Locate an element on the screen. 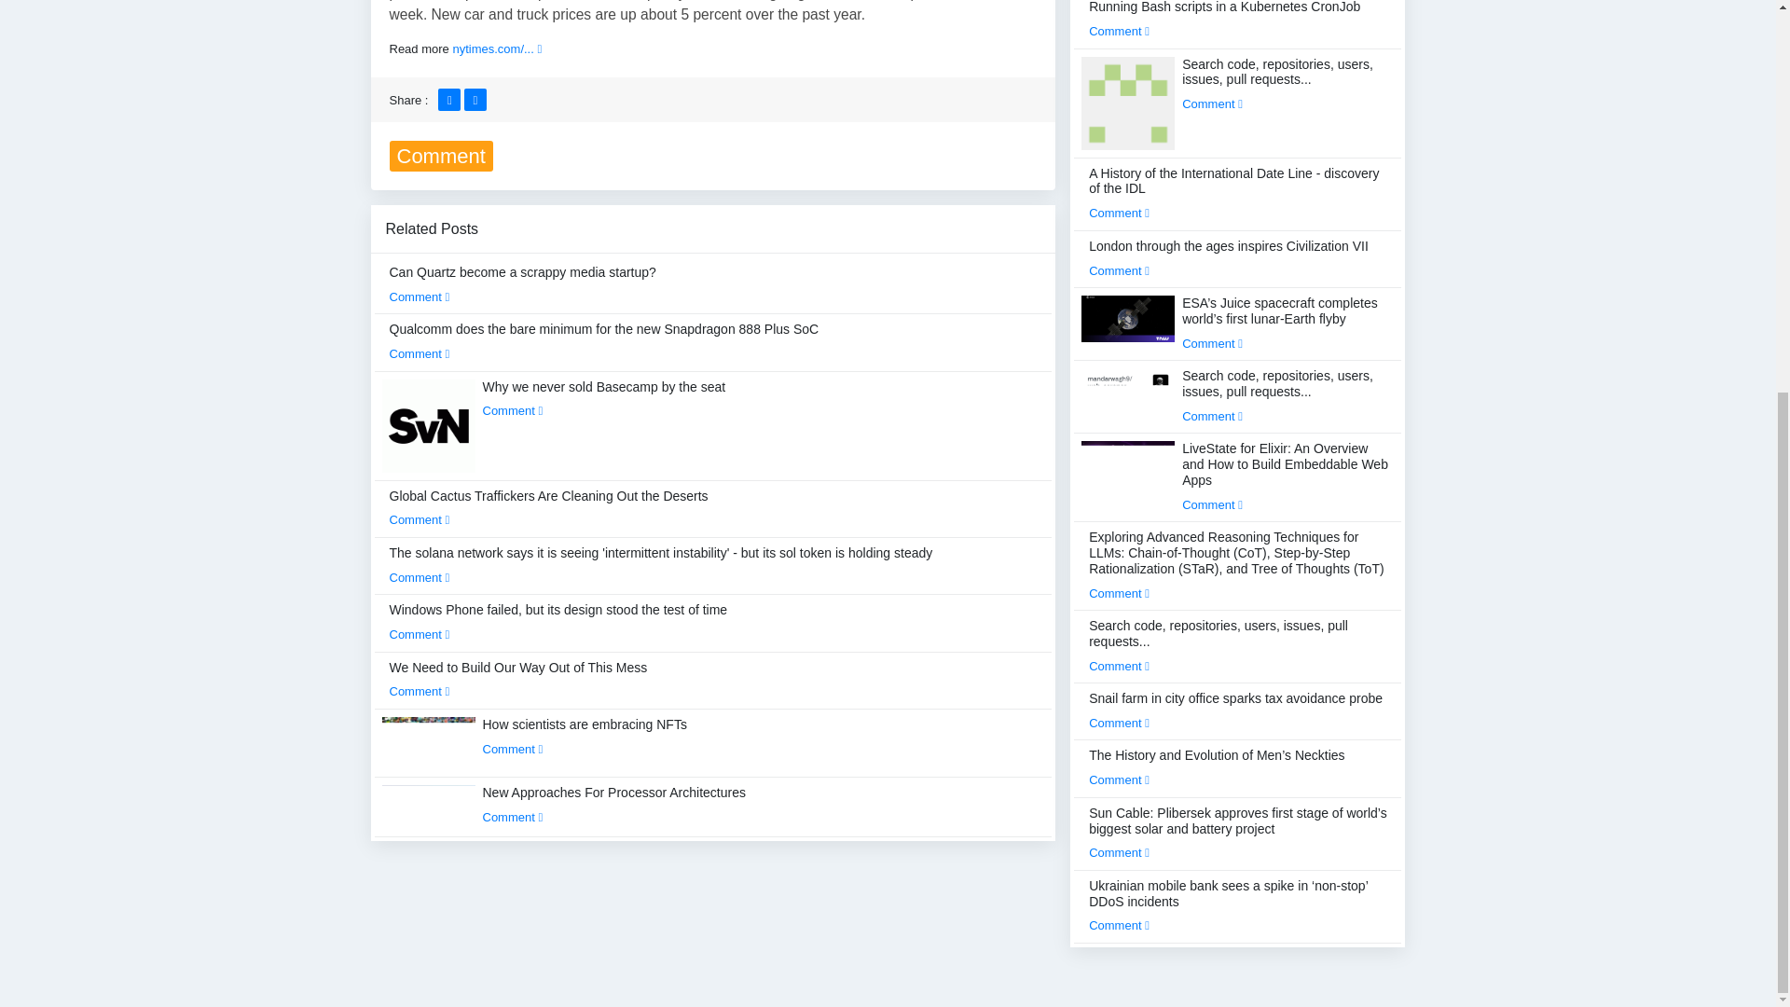  Comment is located at coordinates (513, 410).